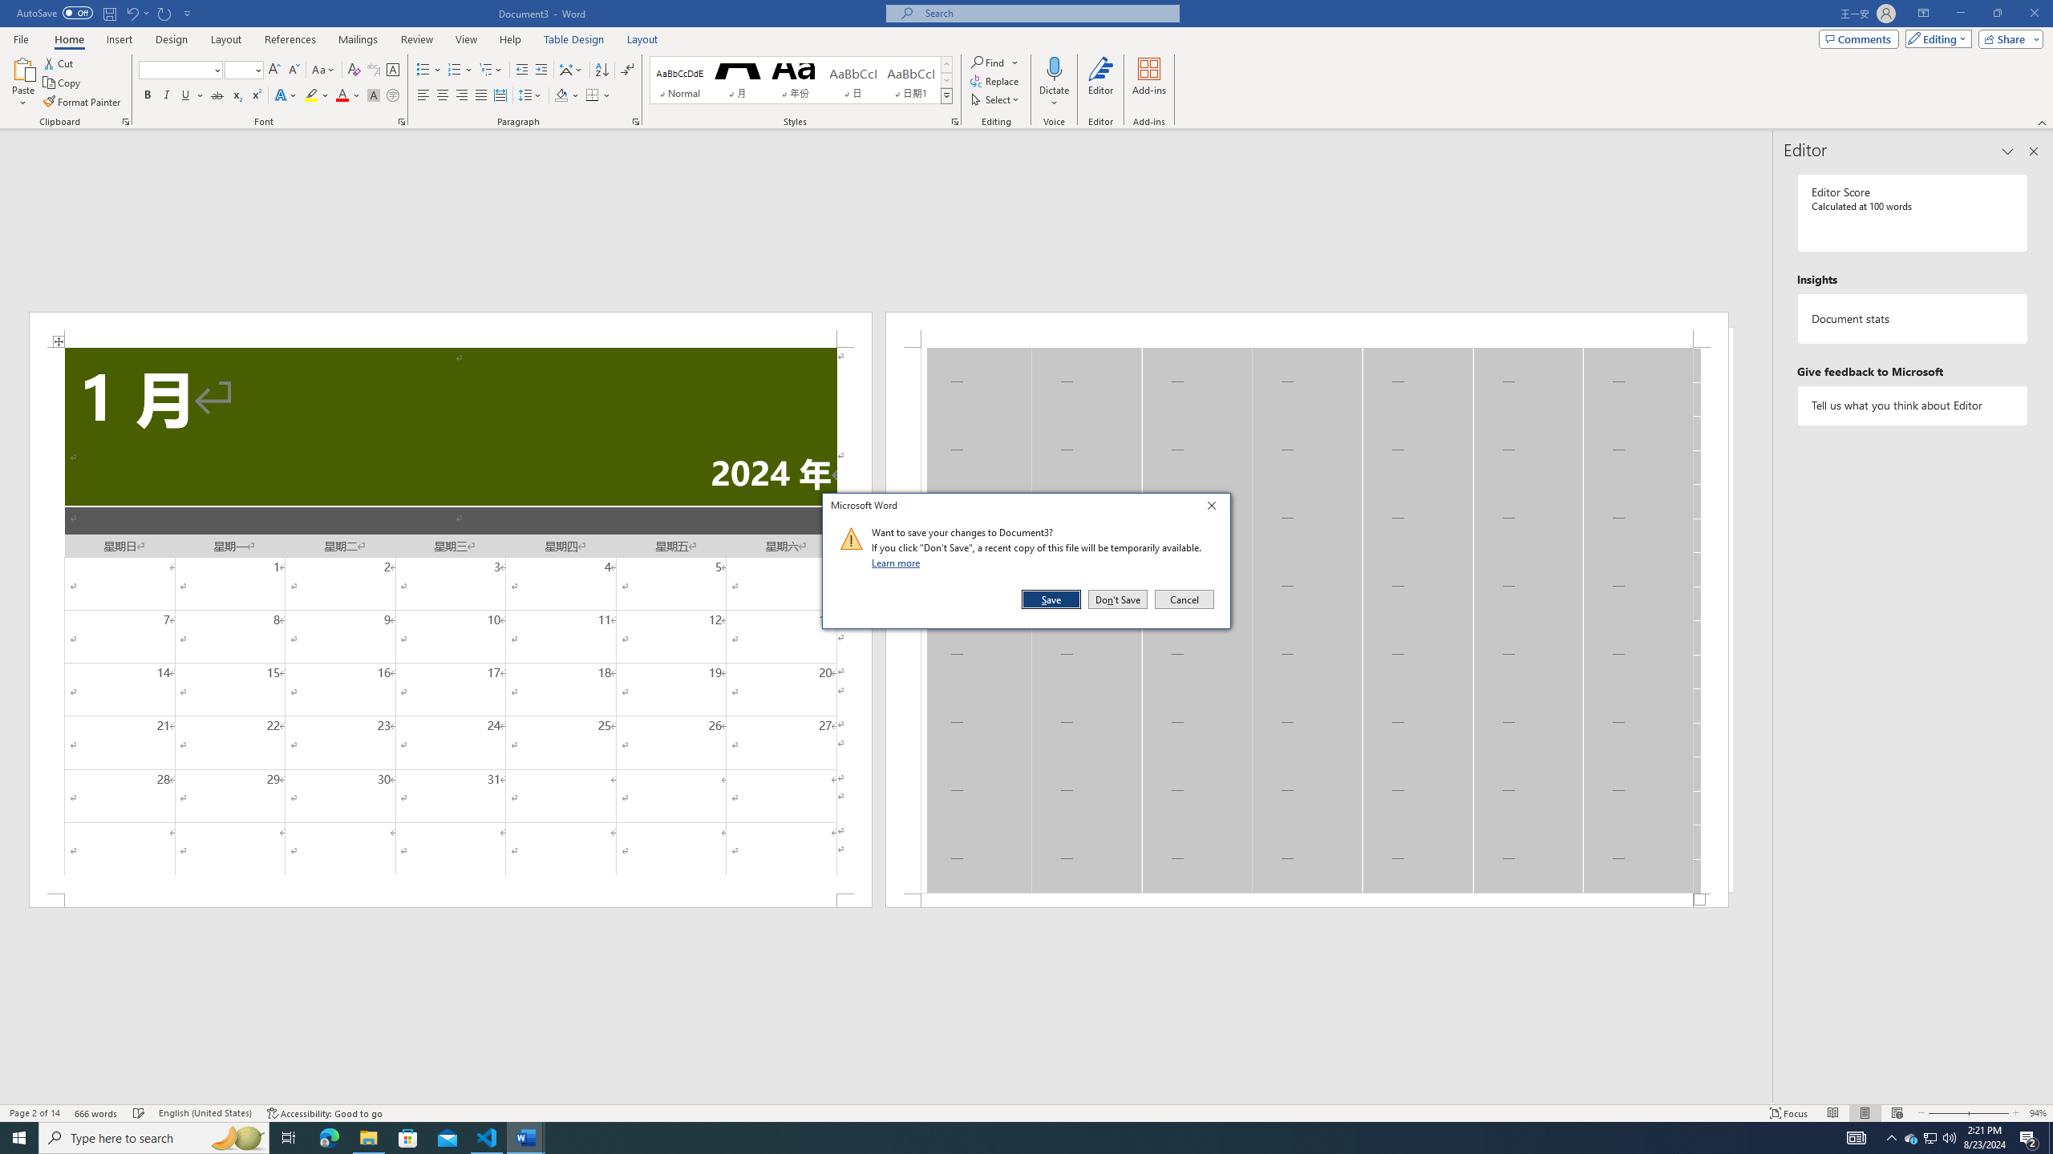 The height and width of the screenshot is (1154, 2053). What do you see at coordinates (21, 38) in the screenshot?
I see `File Tab` at bounding box center [21, 38].